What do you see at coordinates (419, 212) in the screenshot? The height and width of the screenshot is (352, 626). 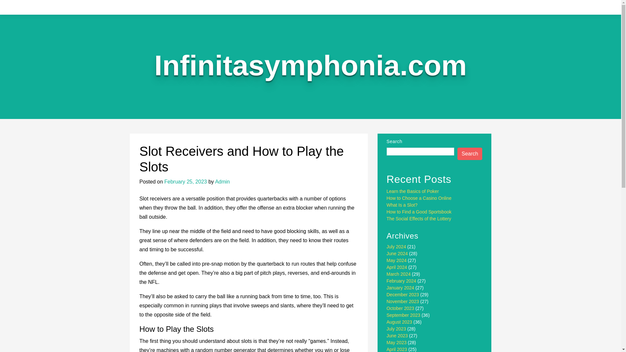 I see `How to Find a Good Sportsbook` at bounding box center [419, 212].